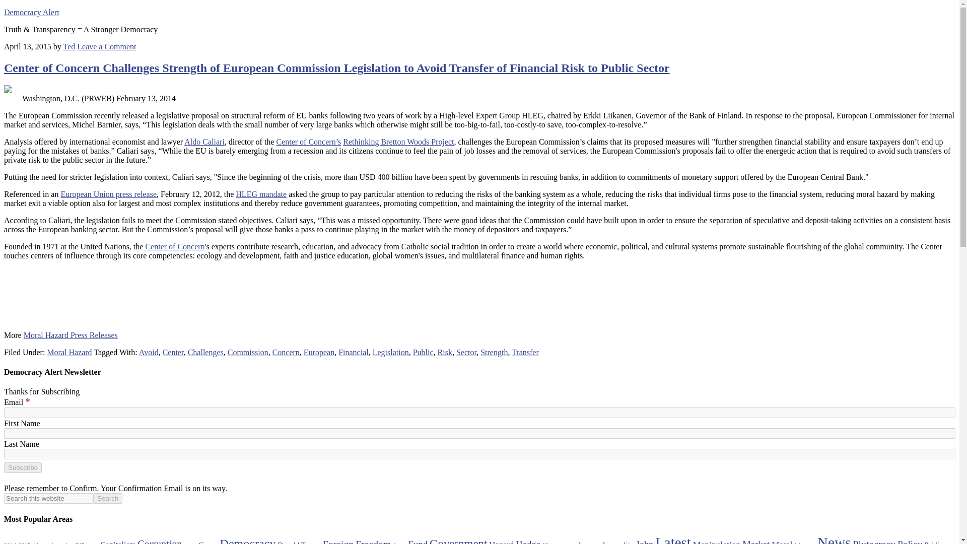 This screenshot has height=544, width=967. Describe the element at coordinates (354, 353) in the screenshot. I see `Financial` at that location.